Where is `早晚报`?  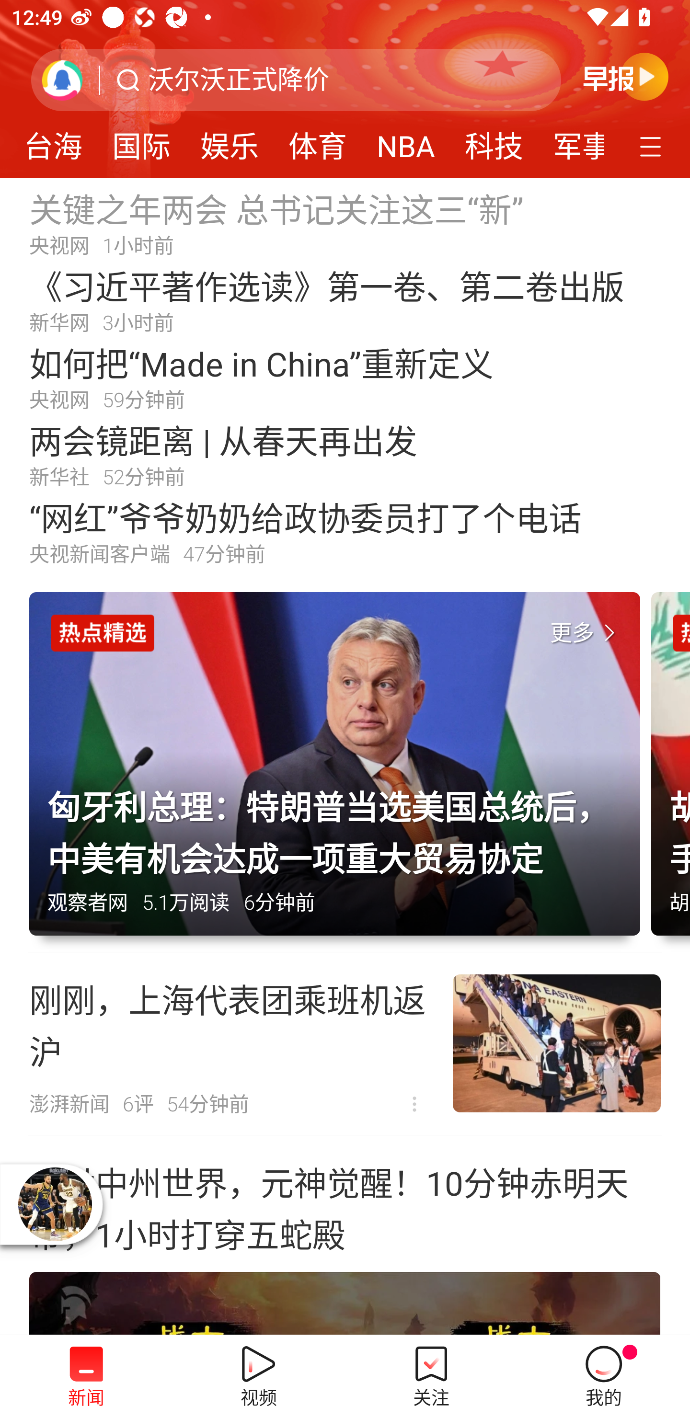
早晚报 is located at coordinates (626, 76).